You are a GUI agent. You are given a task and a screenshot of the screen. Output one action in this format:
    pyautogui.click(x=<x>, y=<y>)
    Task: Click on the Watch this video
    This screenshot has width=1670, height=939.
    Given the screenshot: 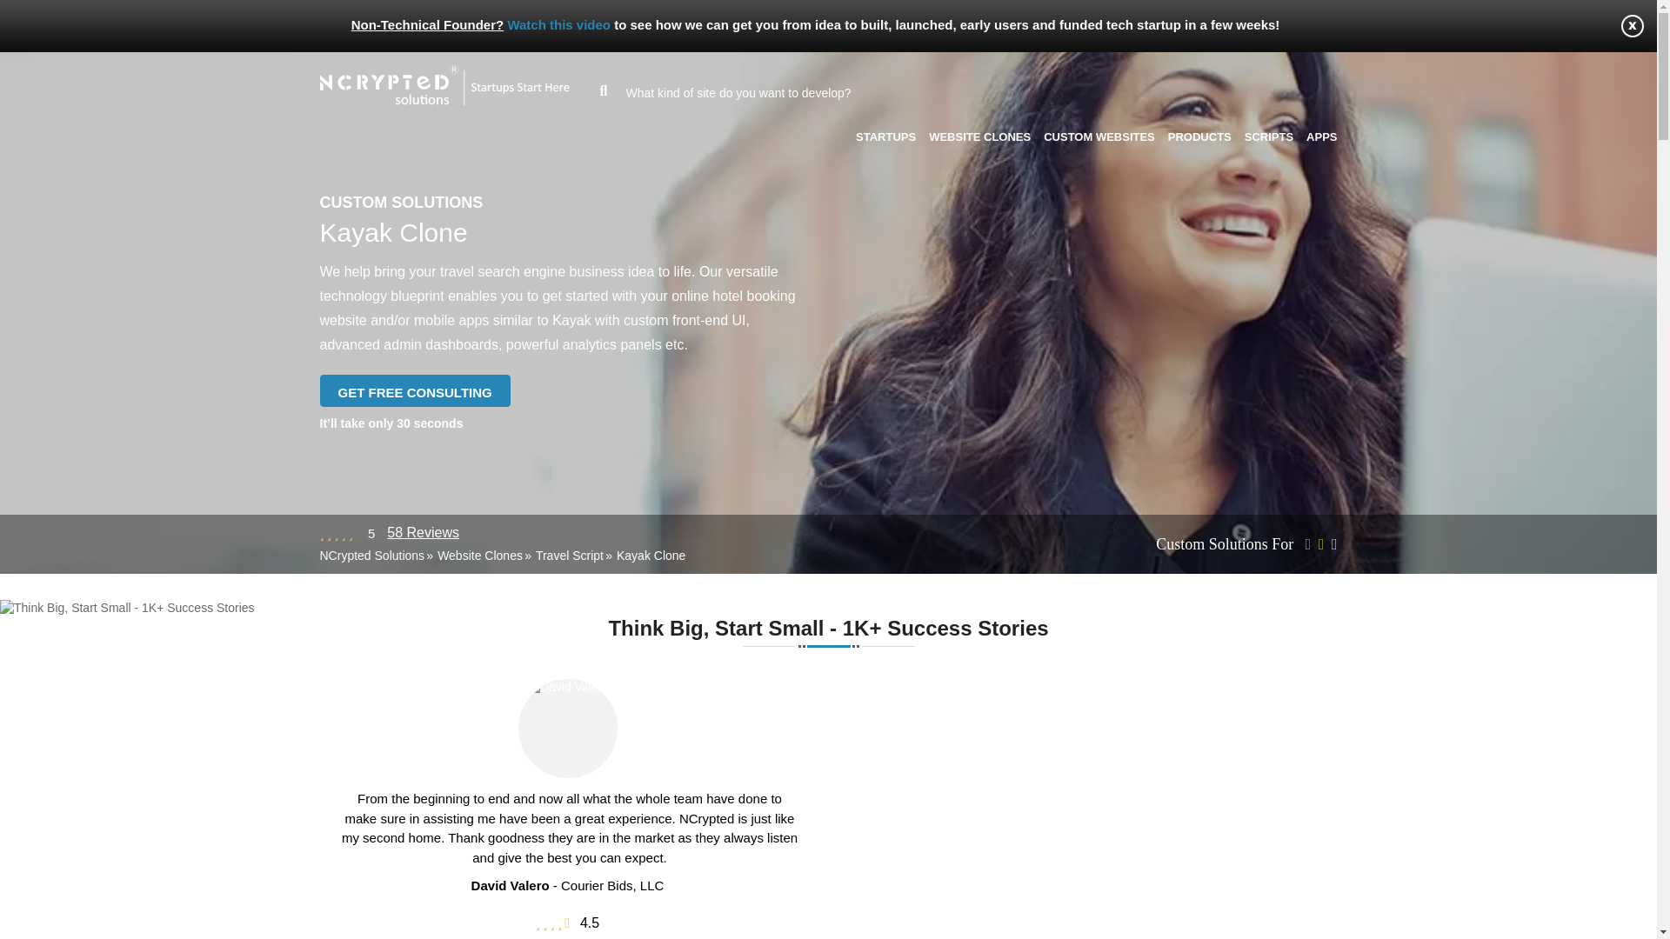 What is the action you would take?
    pyautogui.click(x=558, y=24)
    